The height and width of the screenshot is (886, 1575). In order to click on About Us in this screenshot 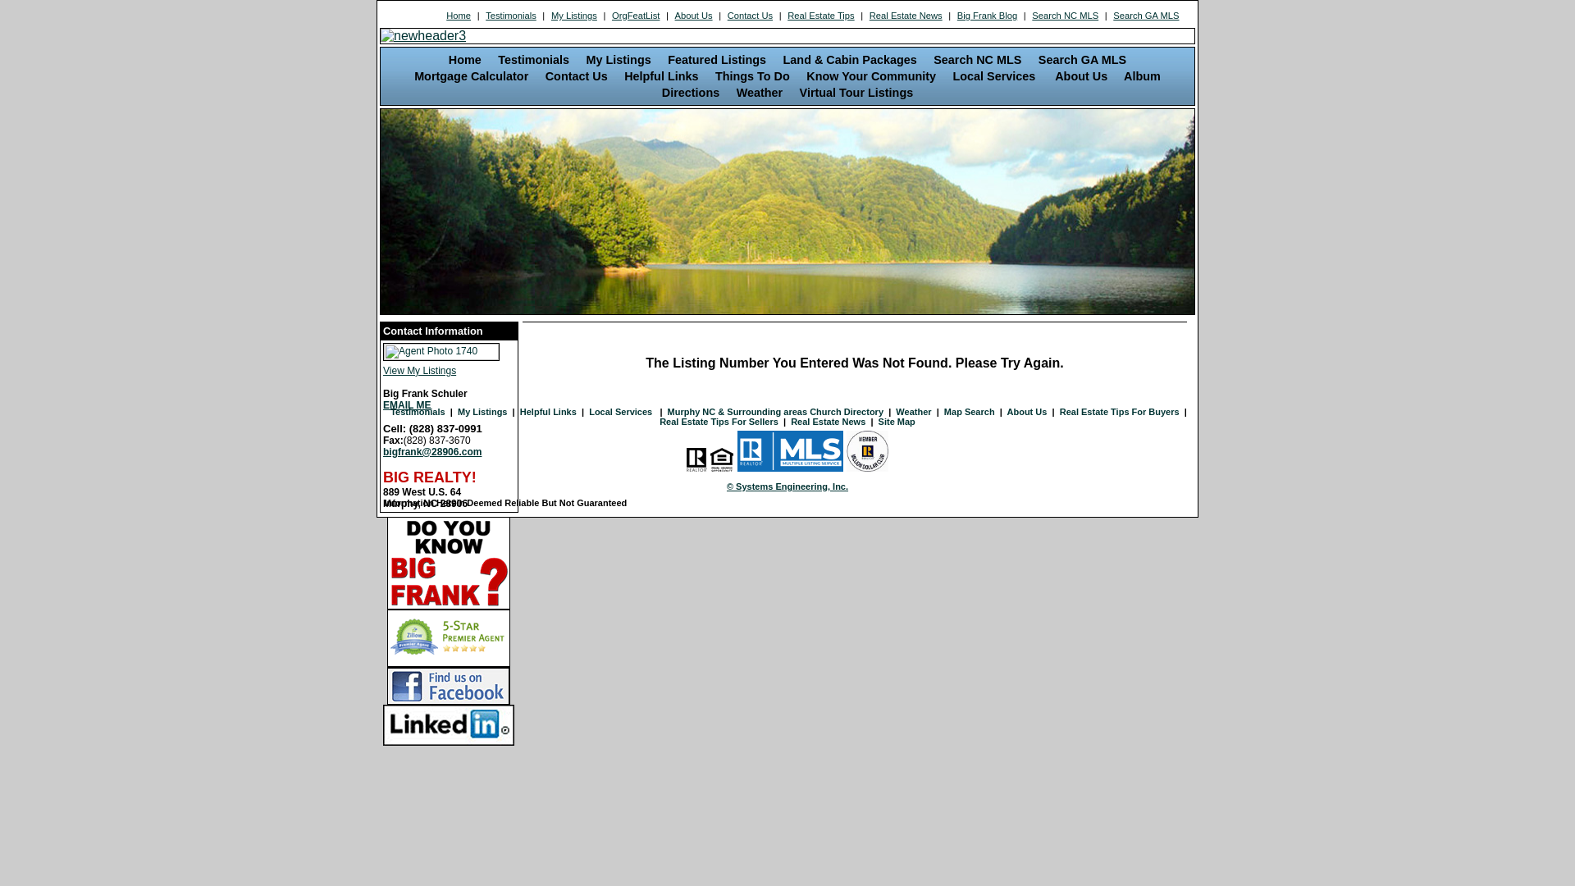, I will do `click(1027, 412)`.